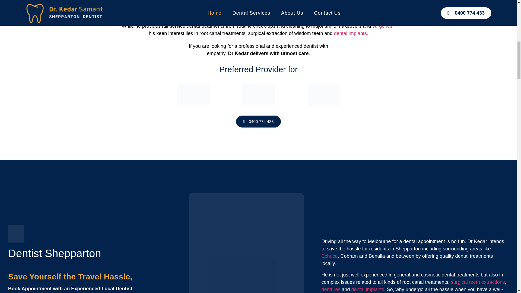 The image size is (521, 293). Describe the element at coordinates (258, 121) in the screenshot. I see `0400 774 433` at that location.